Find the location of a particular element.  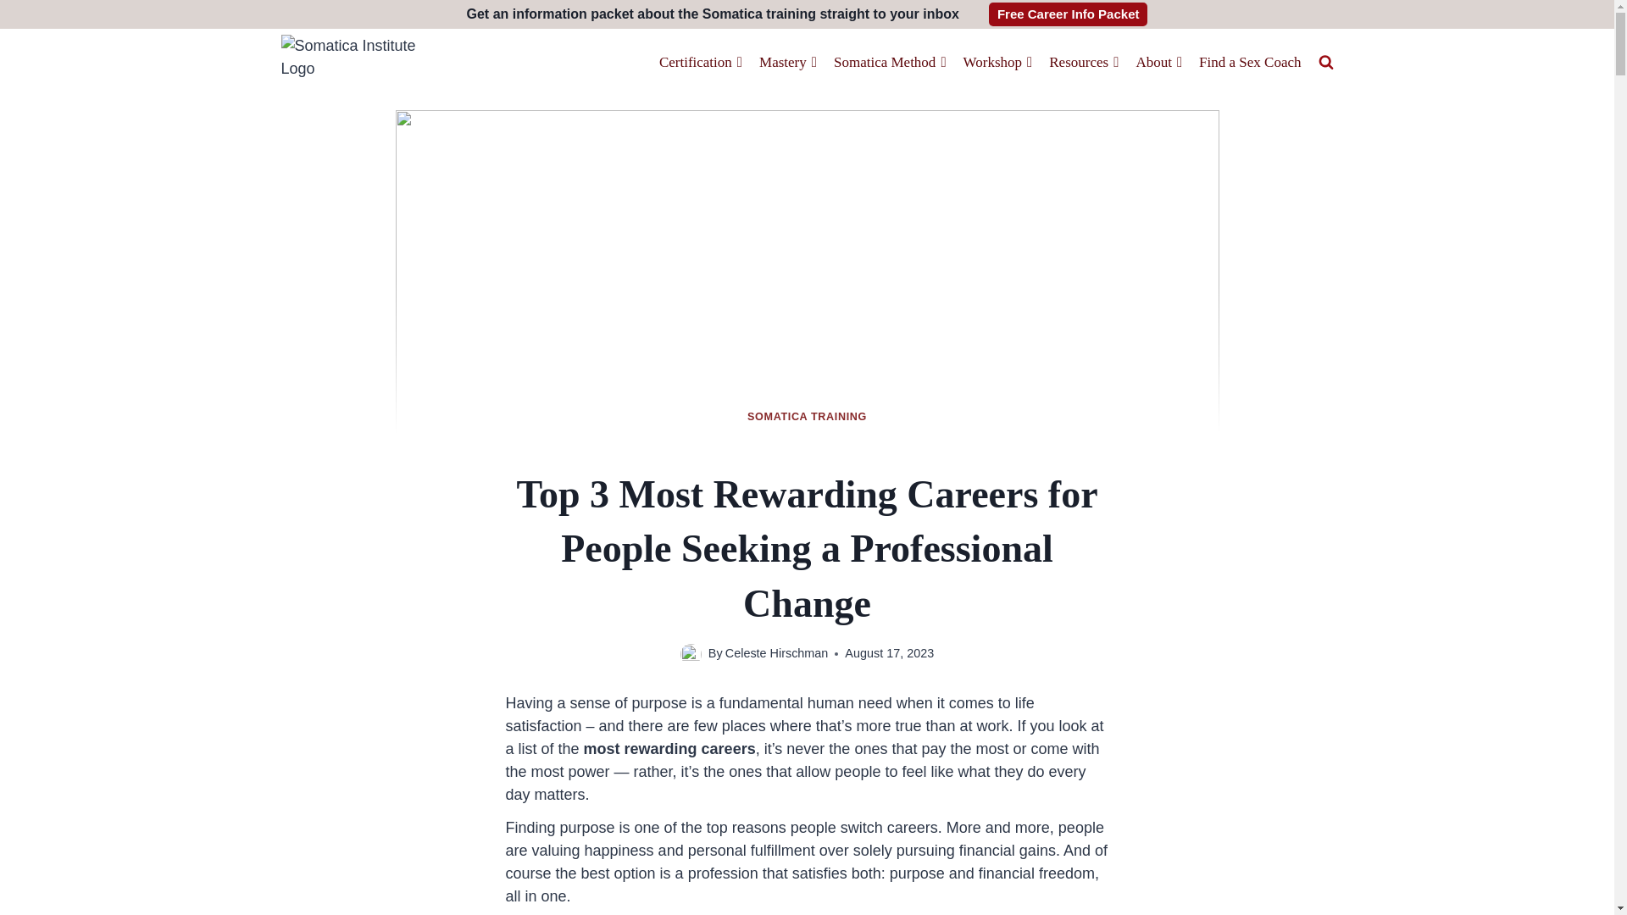

Resources is located at coordinates (1084, 63).